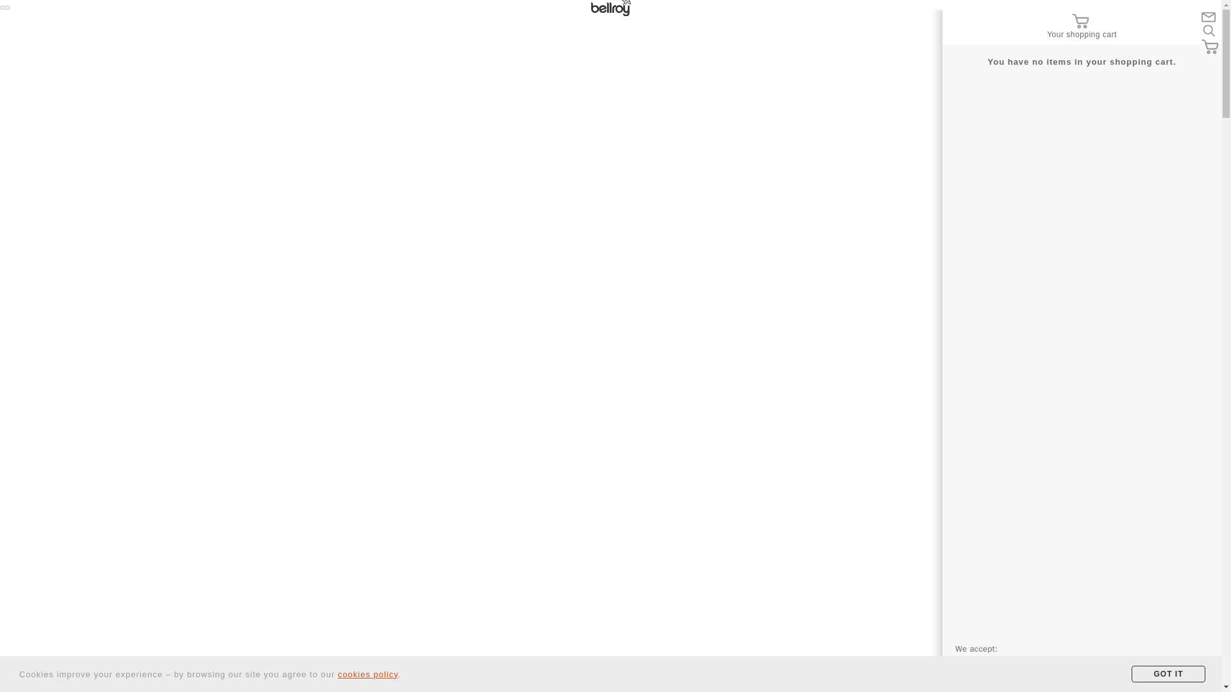 The width and height of the screenshot is (1231, 692). I want to click on cookies policy, so click(367, 674).